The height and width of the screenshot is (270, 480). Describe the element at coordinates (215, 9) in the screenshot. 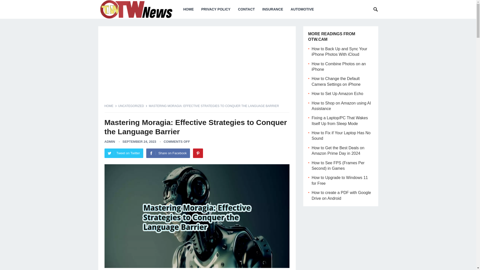

I see `PRIVACY POLICY` at that location.